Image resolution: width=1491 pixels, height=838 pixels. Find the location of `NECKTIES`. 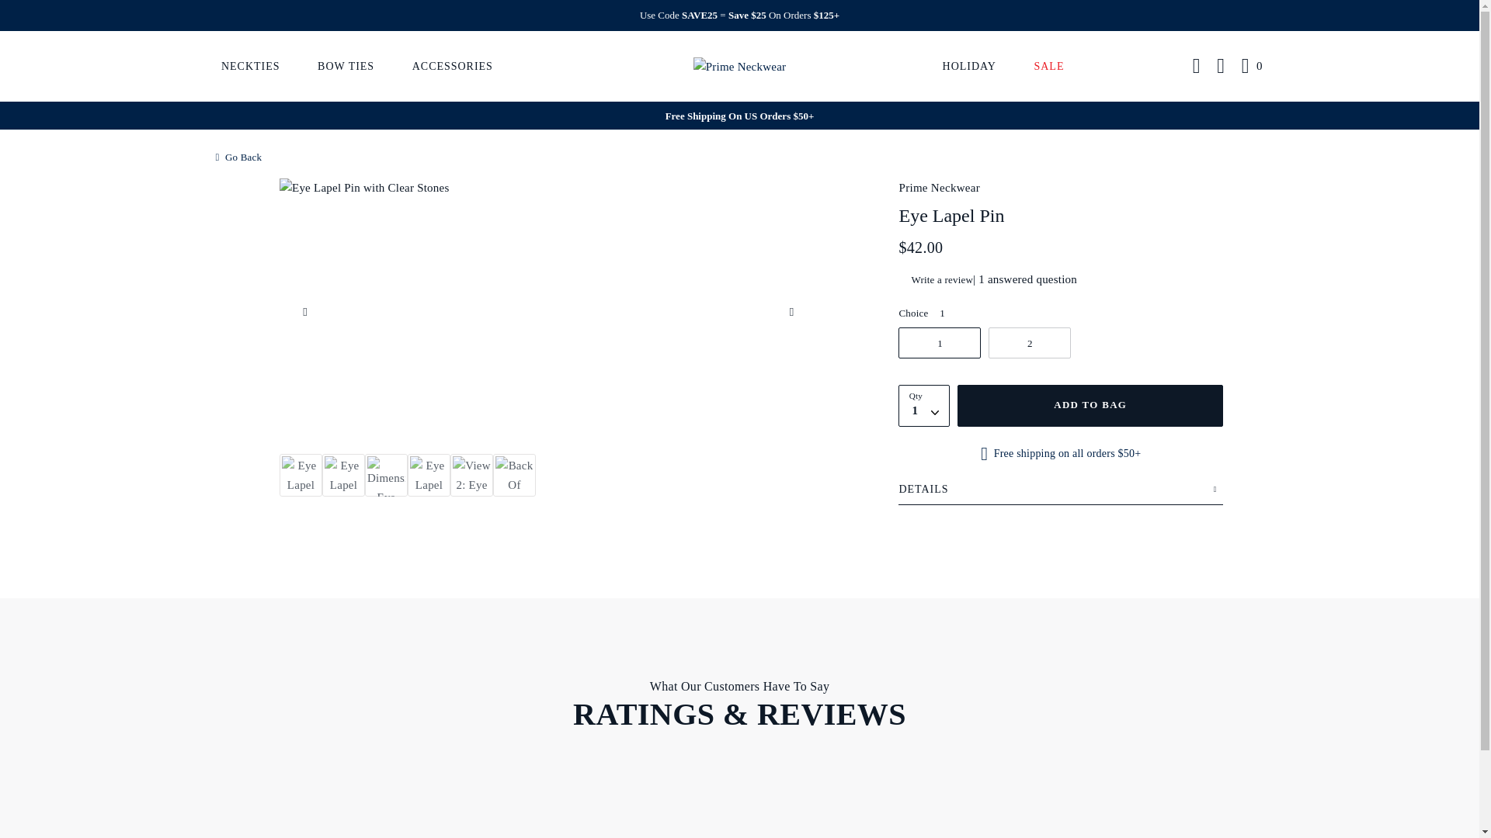

NECKTIES is located at coordinates (251, 65).